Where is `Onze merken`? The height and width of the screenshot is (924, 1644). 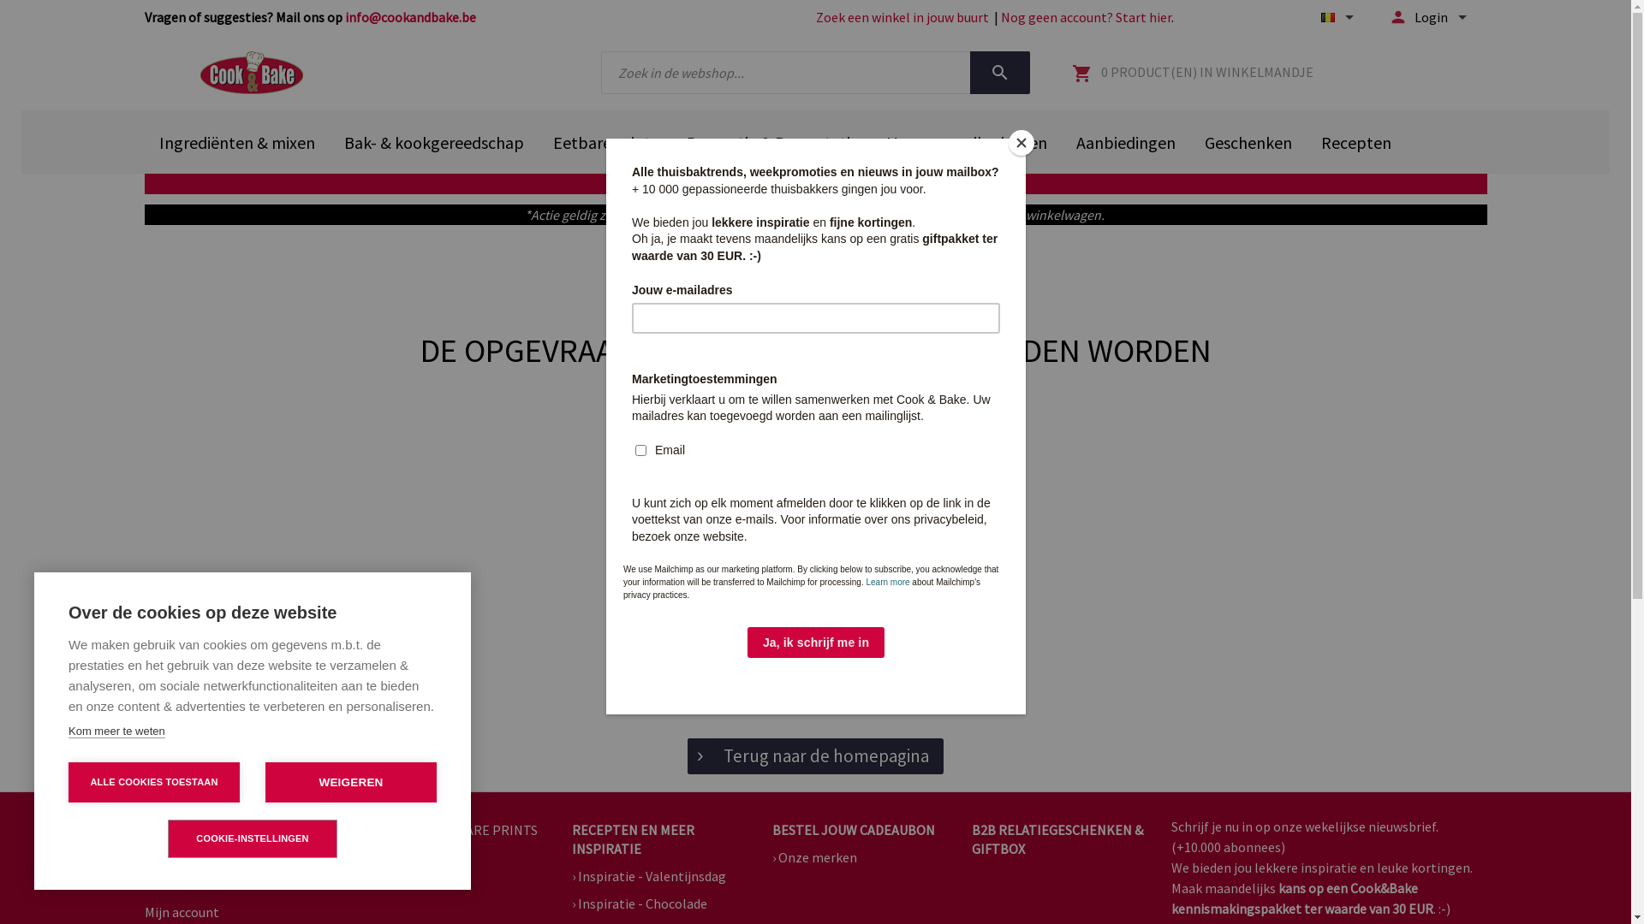
Onze merken is located at coordinates (815, 857).